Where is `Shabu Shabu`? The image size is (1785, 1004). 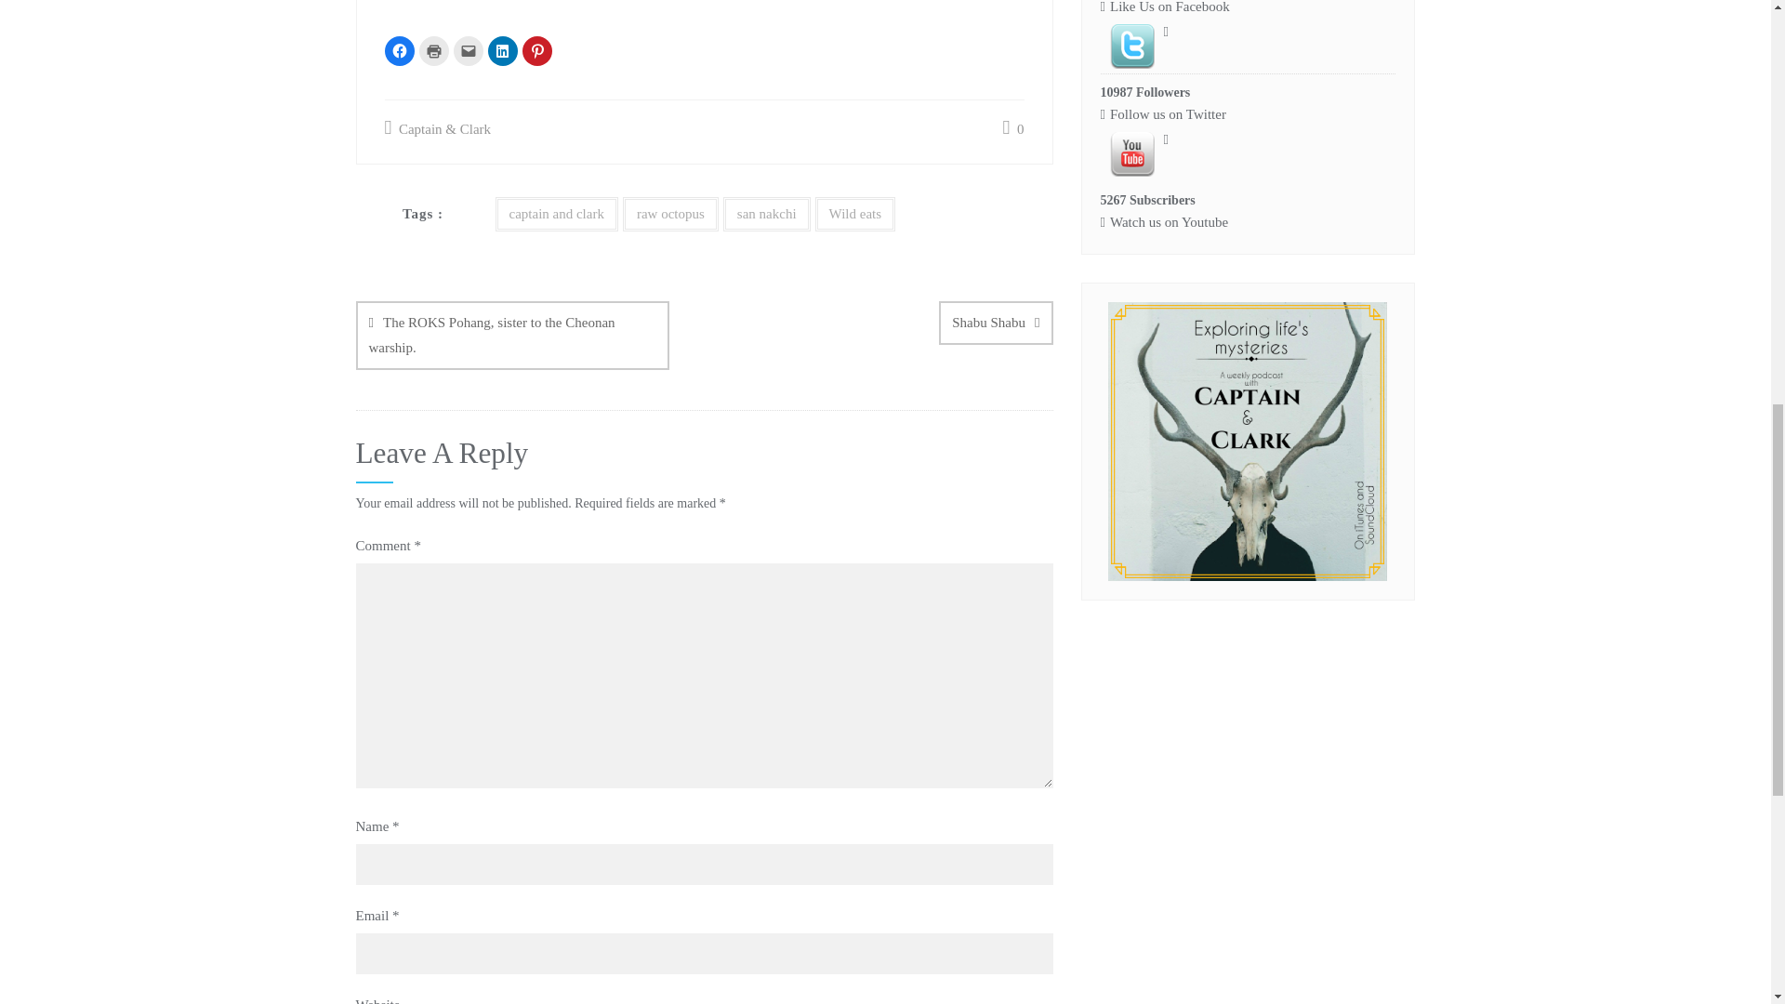
Shabu Shabu is located at coordinates (995, 324).